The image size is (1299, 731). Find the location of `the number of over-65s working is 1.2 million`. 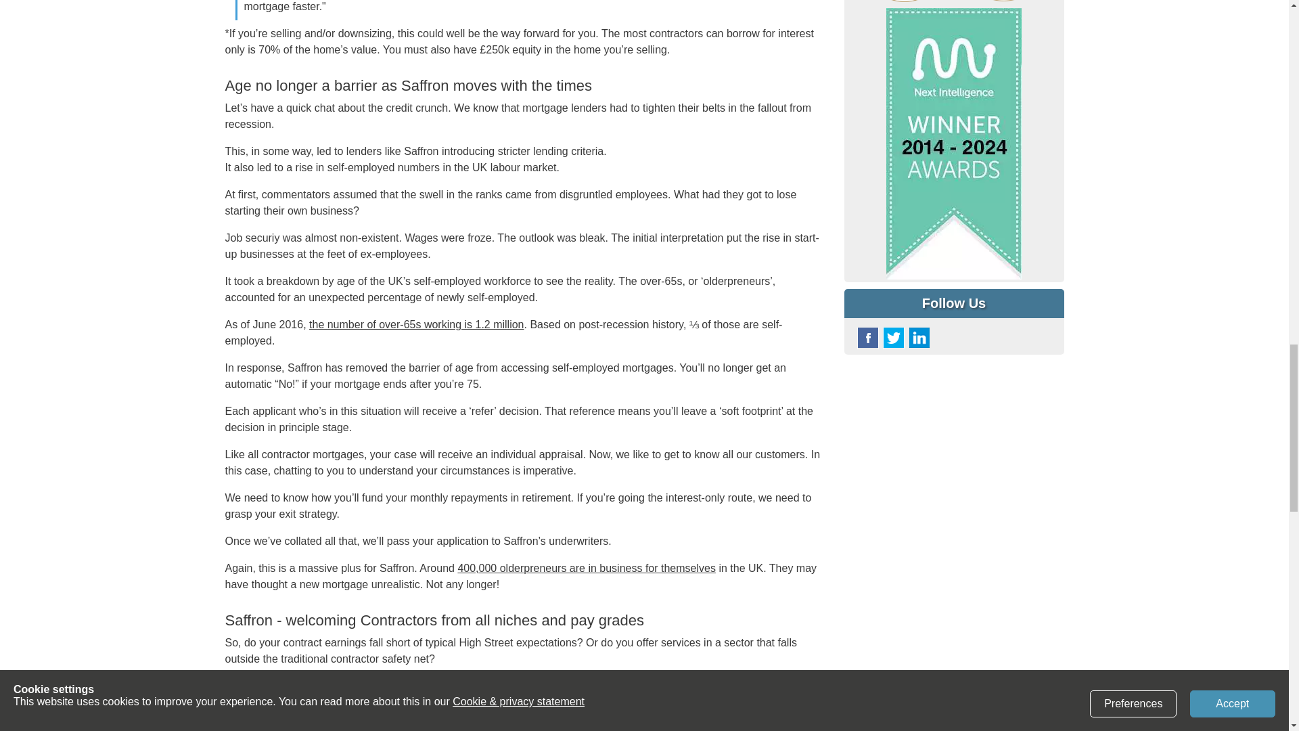

the number of over-65s working is 1.2 million is located at coordinates (415, 324).